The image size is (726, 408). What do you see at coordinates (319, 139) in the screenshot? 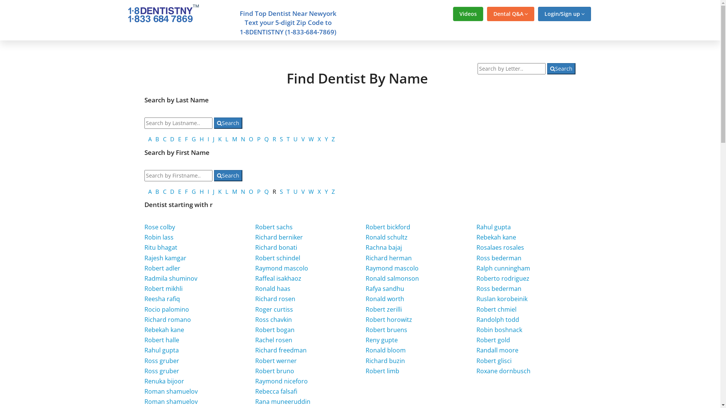
I see `X` at bounding box center [319, 139].